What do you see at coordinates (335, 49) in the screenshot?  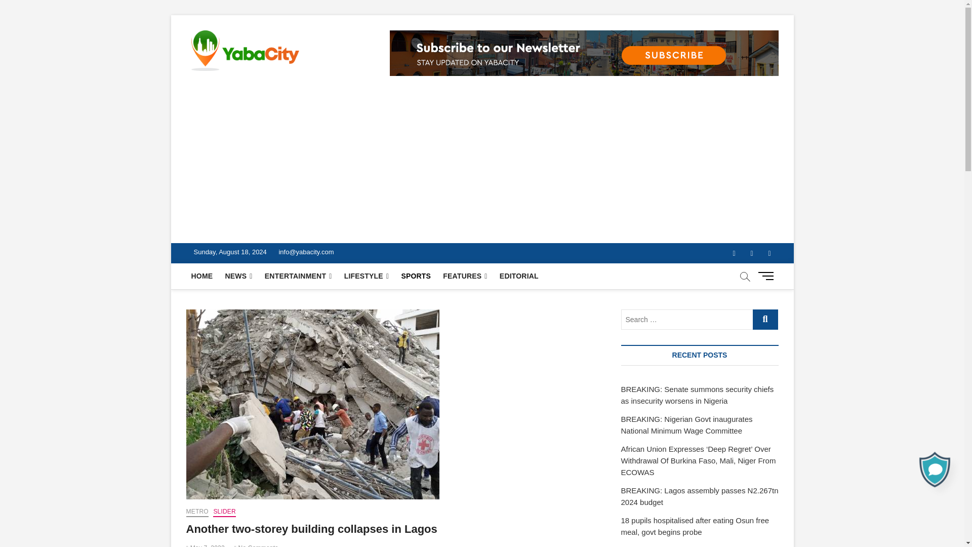 I see `YabaCity` at bounding box center [335, 49].